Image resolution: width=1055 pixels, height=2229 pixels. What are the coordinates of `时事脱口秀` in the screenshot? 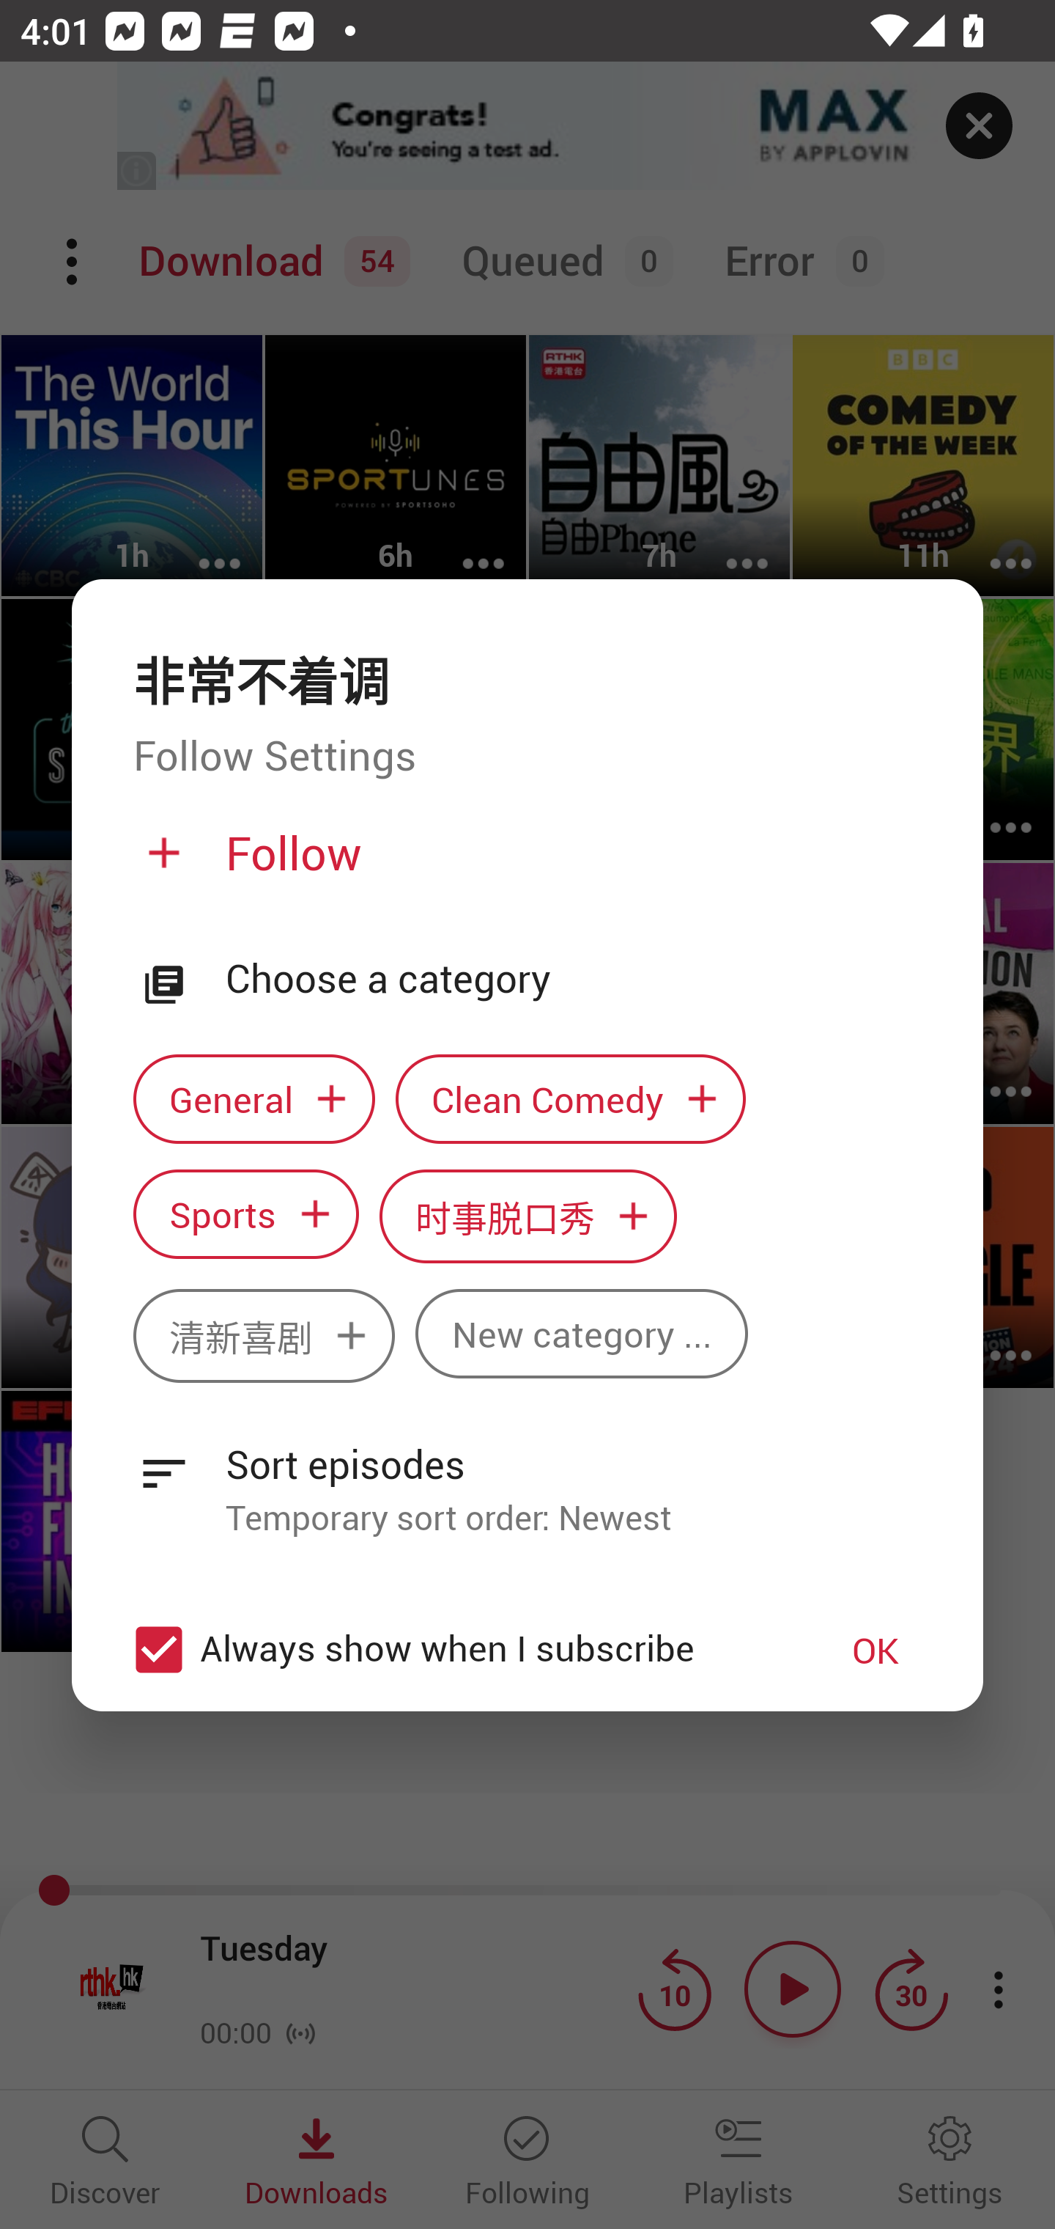 It's located at (528, 1217).